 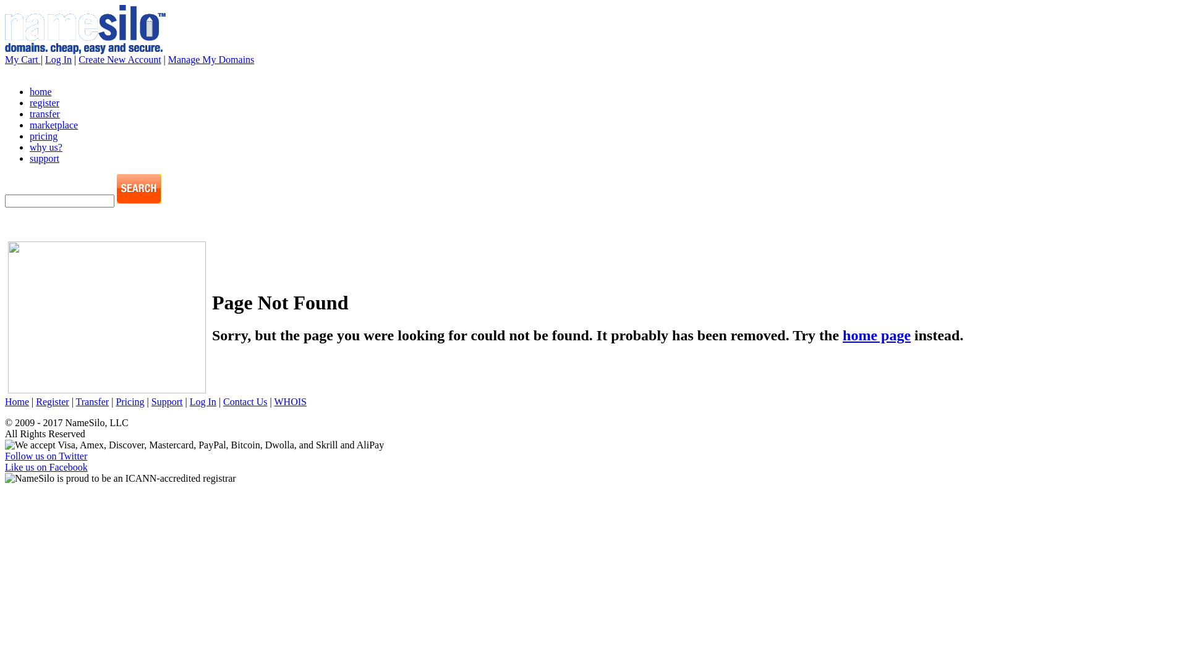 I want to click on why us?, so click(x=46, y=147).